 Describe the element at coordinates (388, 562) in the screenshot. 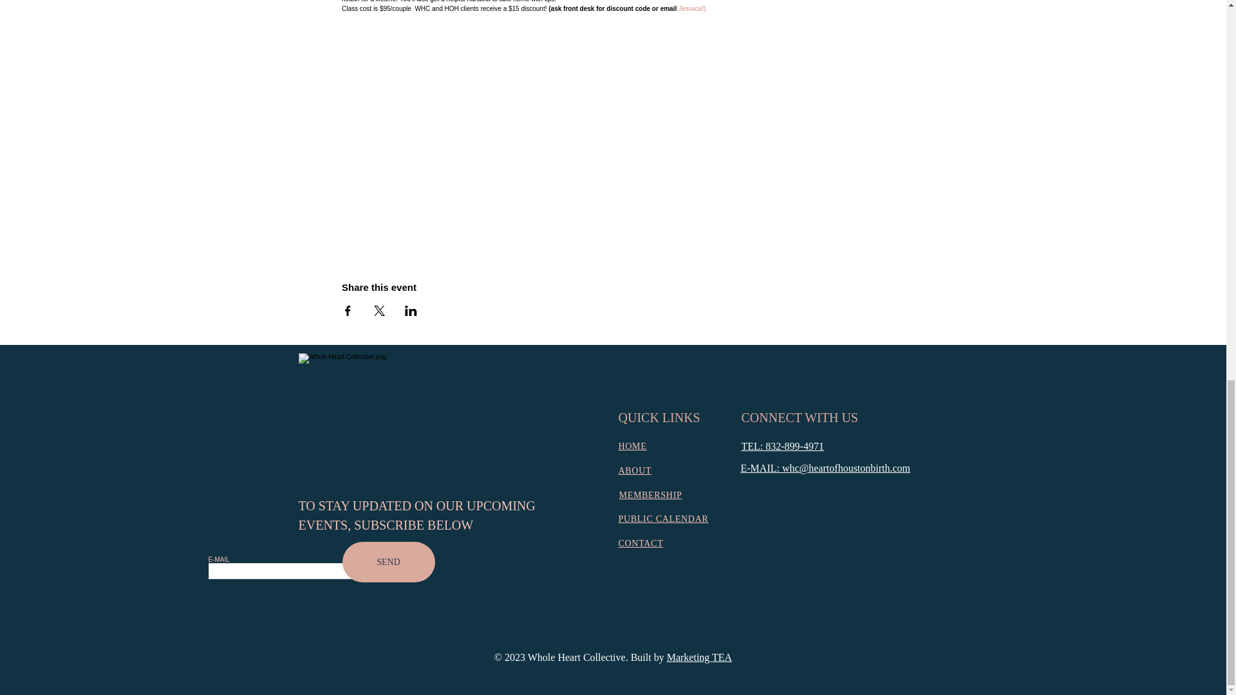

I see `SEND` at that location.